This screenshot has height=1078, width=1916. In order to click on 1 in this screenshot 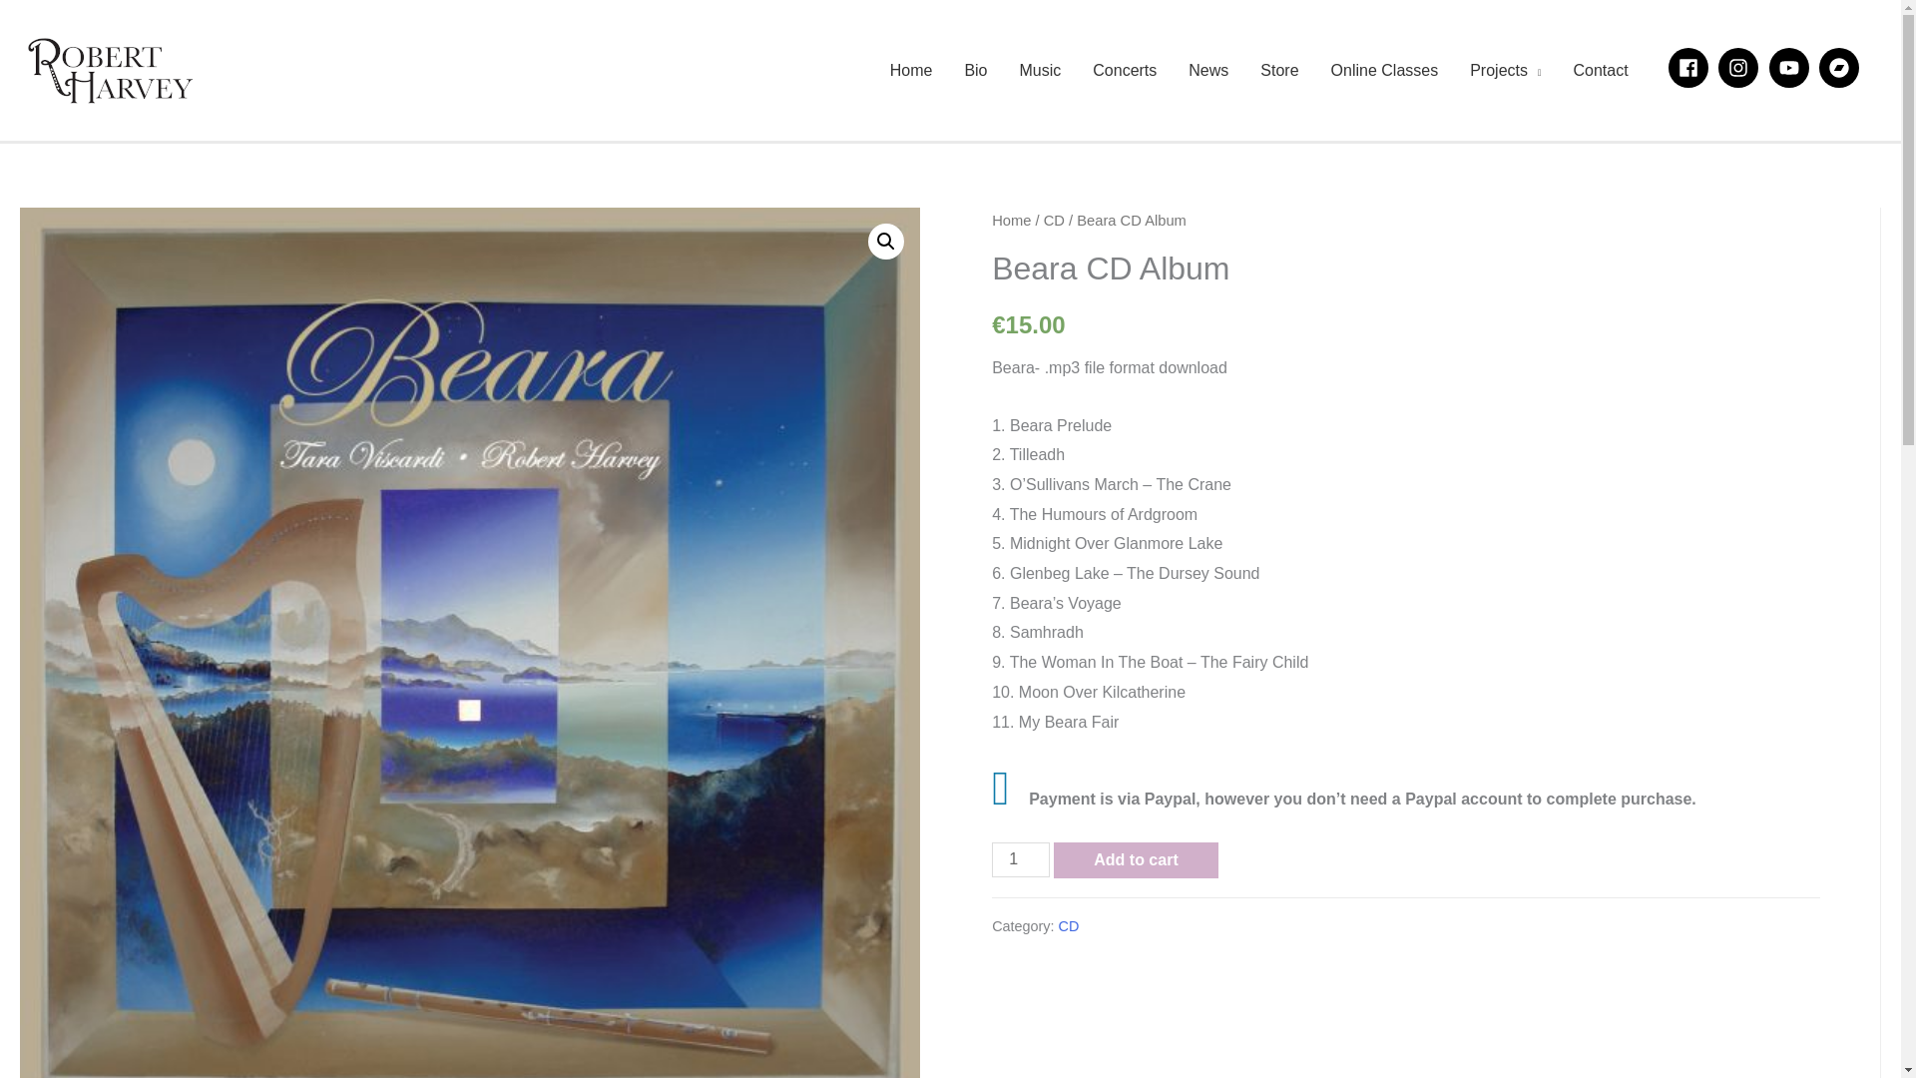, I will do `click(1021, 859)`.